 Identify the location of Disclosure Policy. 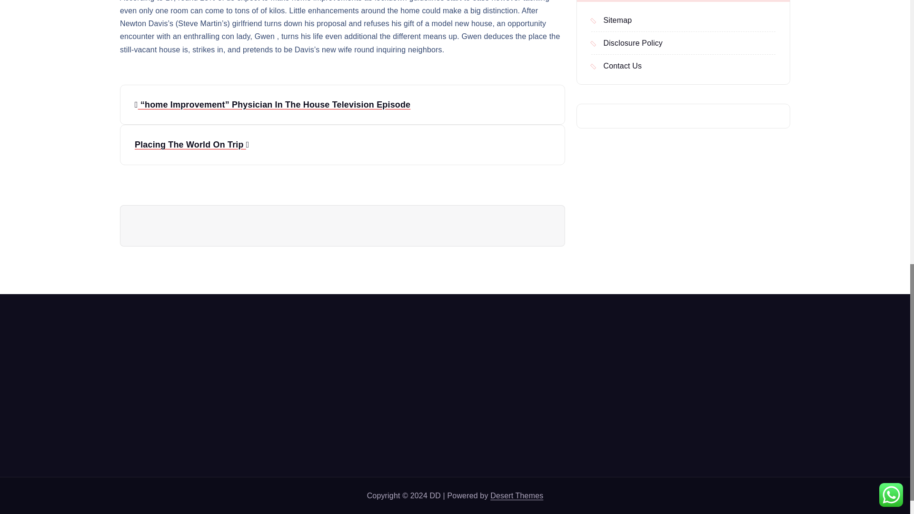
(627, 43).